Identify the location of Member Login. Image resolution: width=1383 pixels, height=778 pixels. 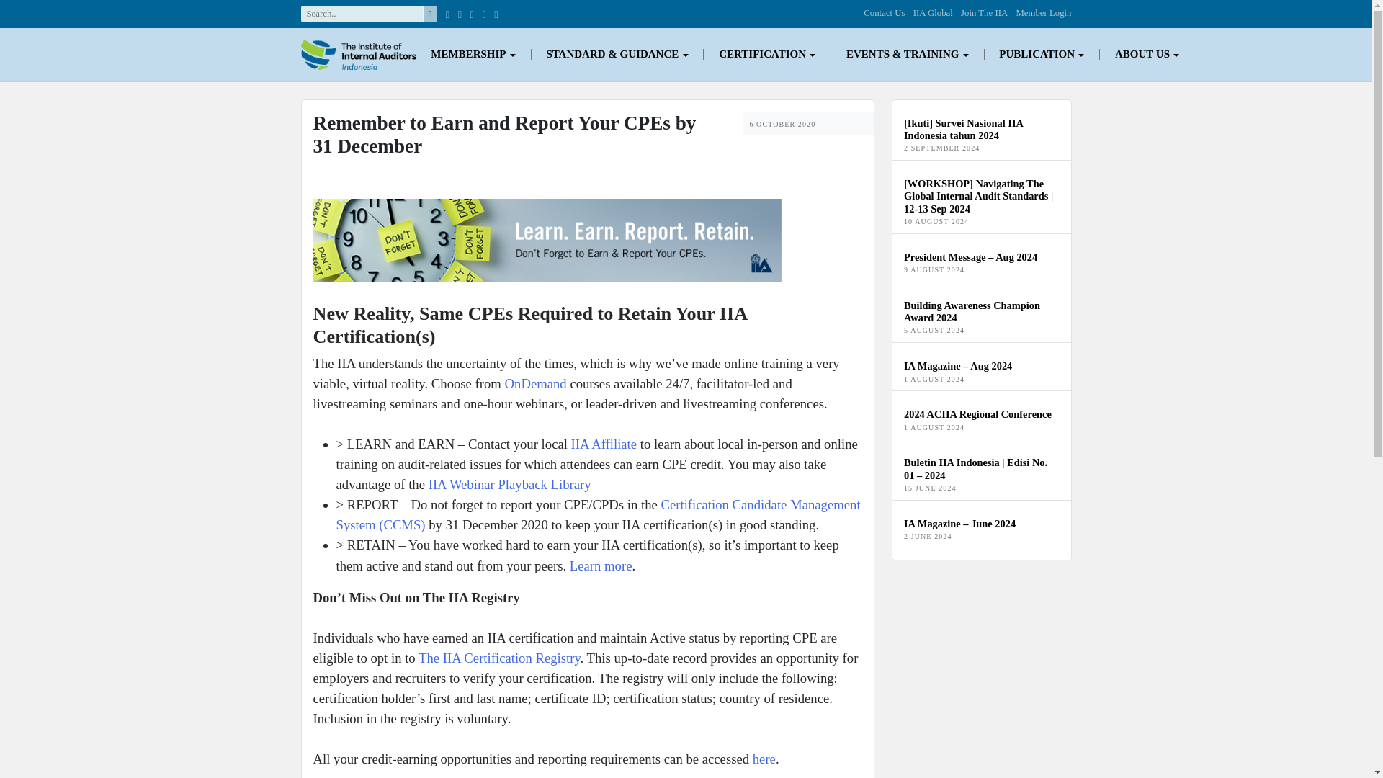
(1043, 12).